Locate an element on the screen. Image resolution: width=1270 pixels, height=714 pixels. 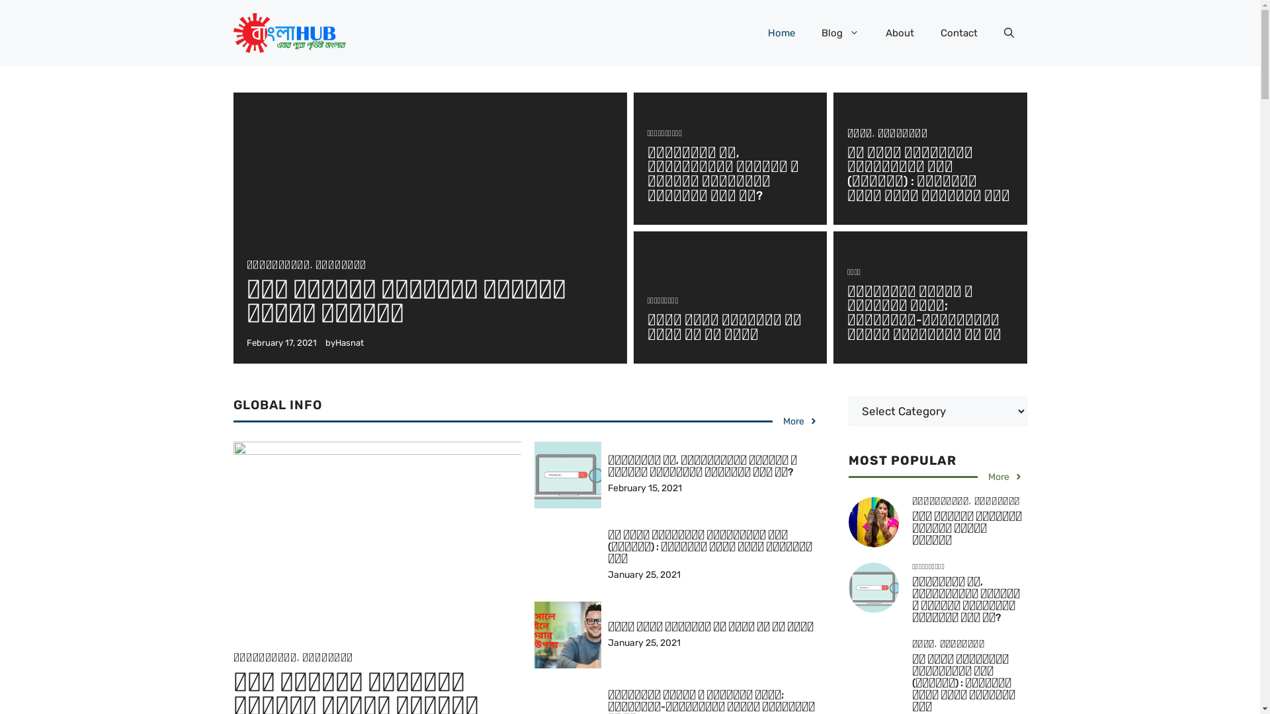
Blog is located at coordinates (840, 33).